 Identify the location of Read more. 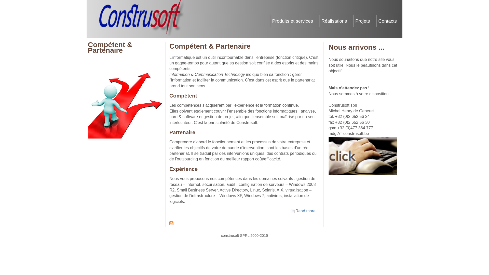
(306, 211).